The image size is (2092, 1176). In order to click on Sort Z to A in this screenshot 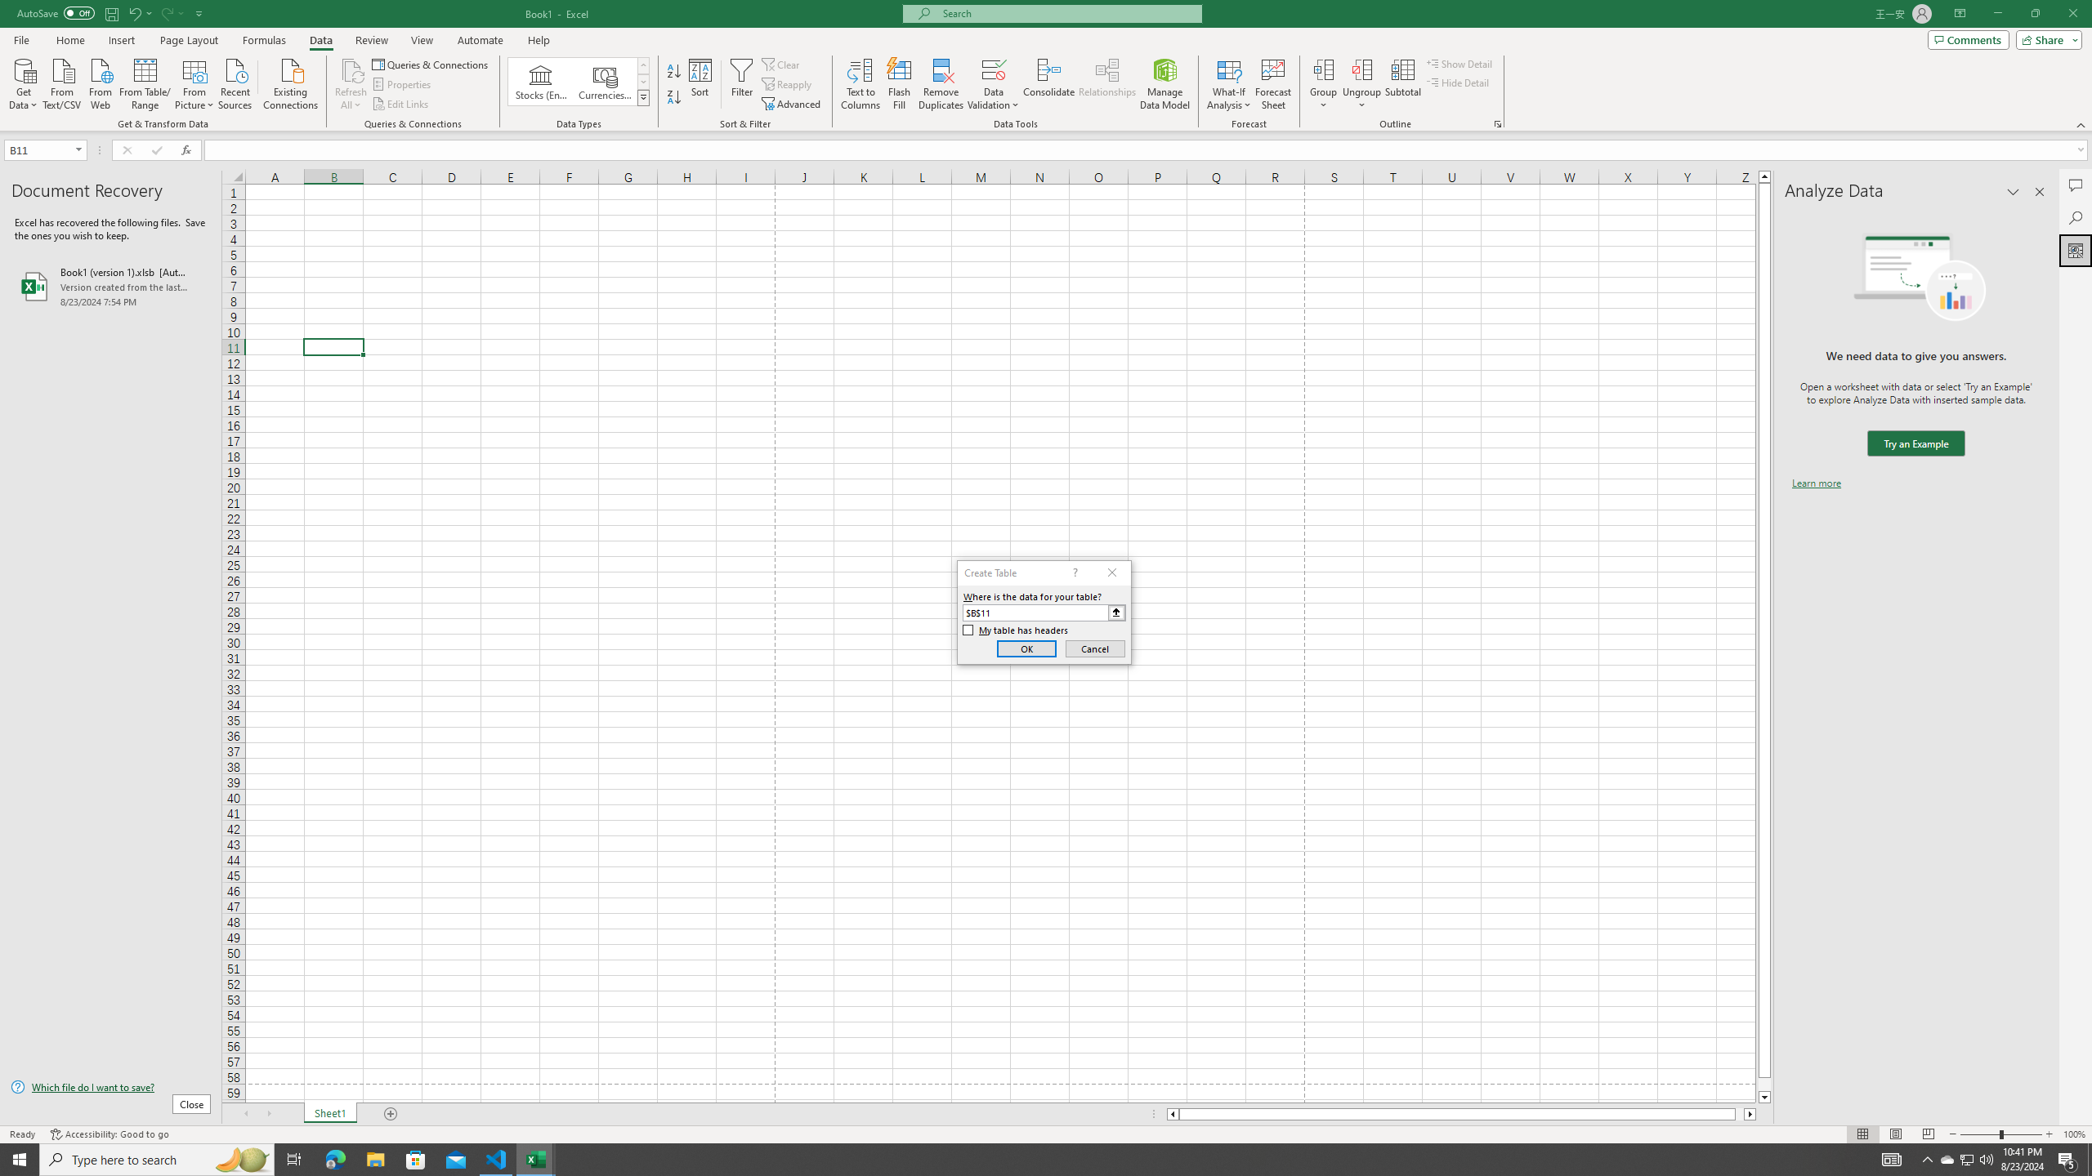, I will do `click(675, 98)`.